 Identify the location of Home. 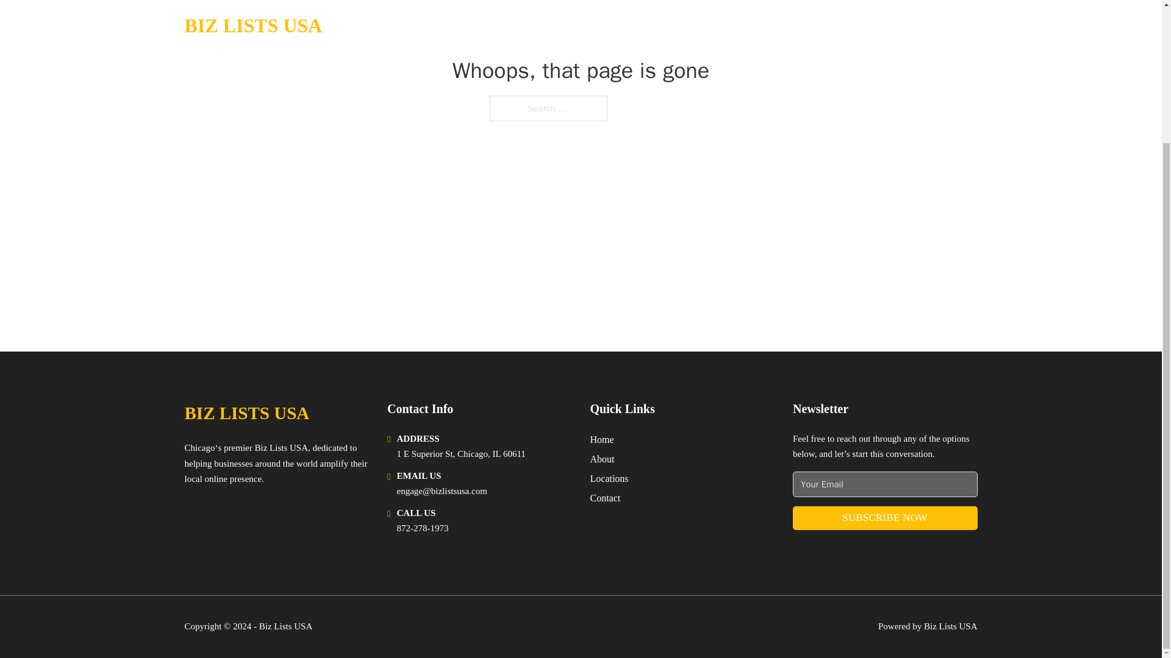
(601, 440).